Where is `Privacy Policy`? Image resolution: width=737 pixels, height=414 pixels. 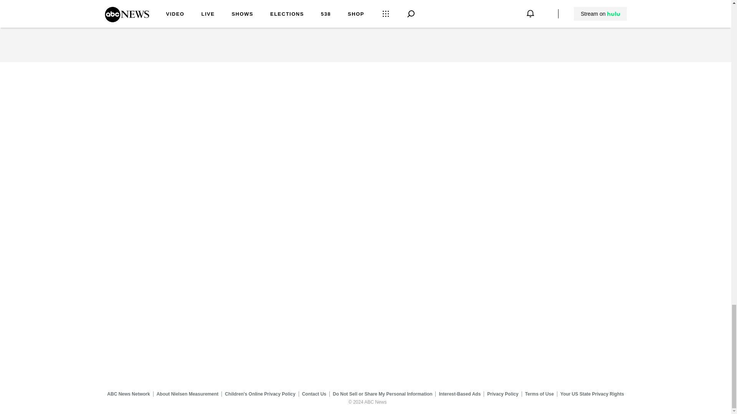
Privacy Policy is located at coordinates (503, 394).